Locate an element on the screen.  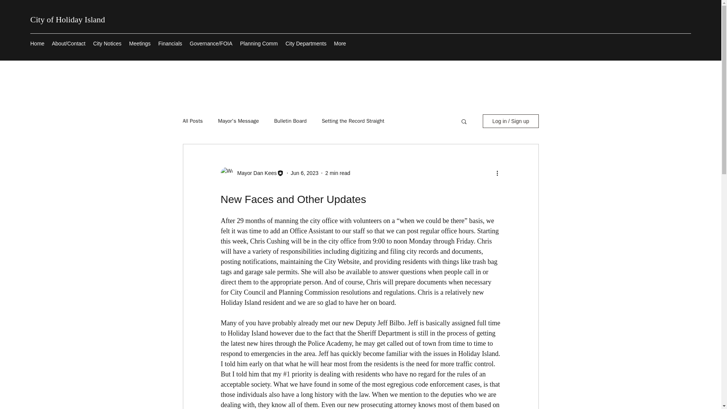
Bulletin Board is located at coordinates (290, 121).